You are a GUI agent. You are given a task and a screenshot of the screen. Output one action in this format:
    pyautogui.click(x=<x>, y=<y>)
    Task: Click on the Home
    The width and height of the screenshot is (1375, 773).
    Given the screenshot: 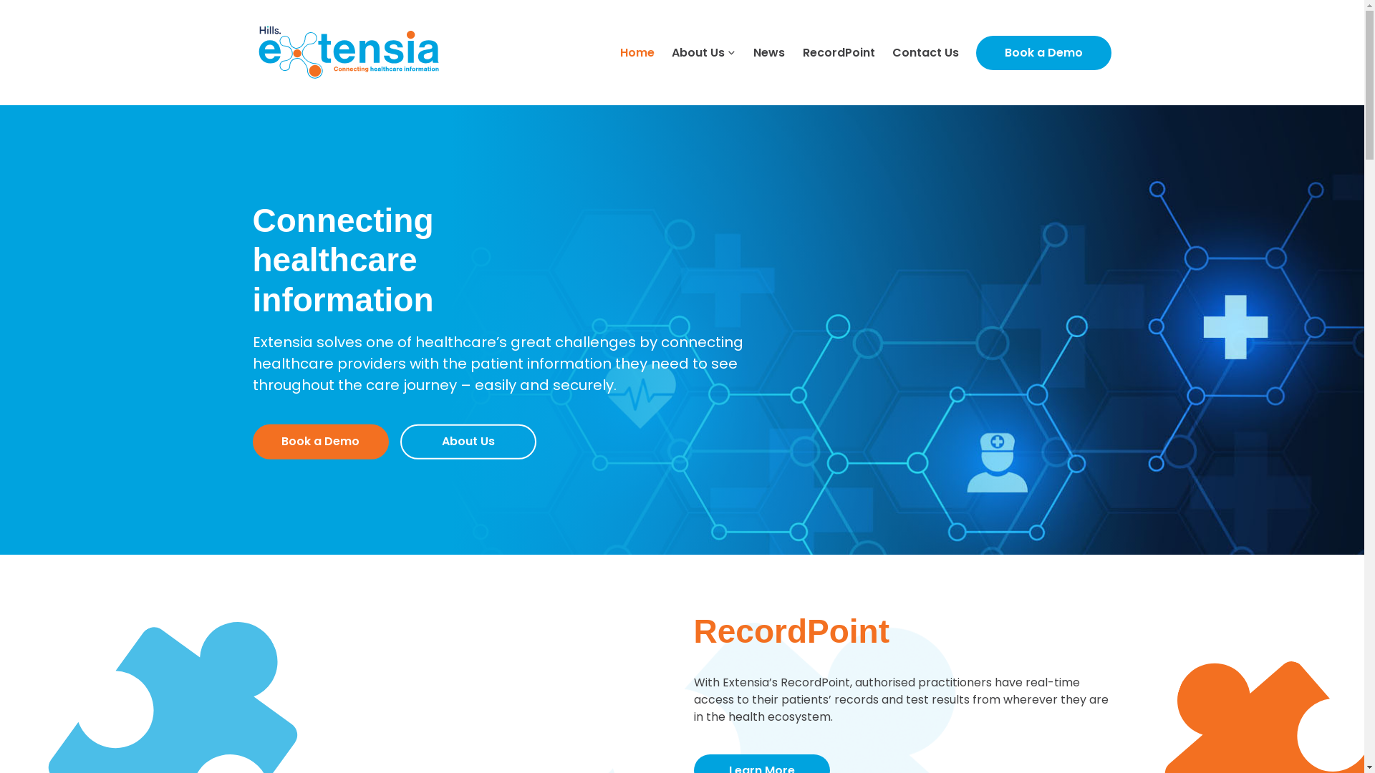 What is the action you would take?
    pyautogui.click(x=637, y=53)
    